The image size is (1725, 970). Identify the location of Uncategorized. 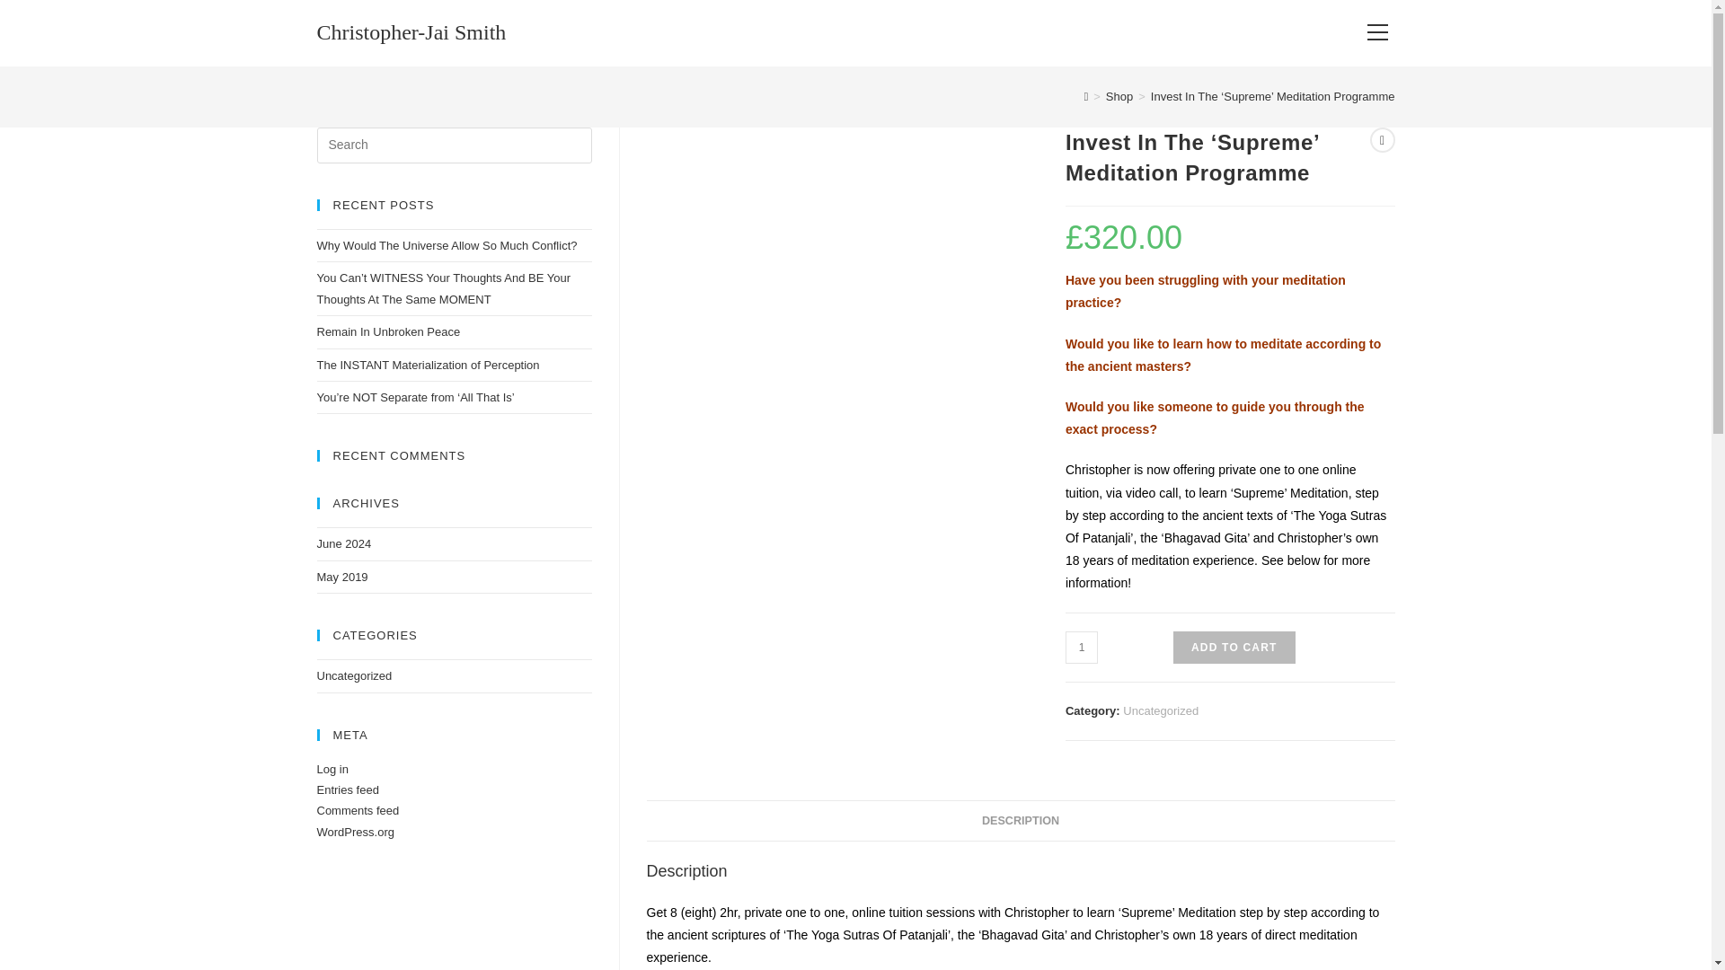
(1161, 711).